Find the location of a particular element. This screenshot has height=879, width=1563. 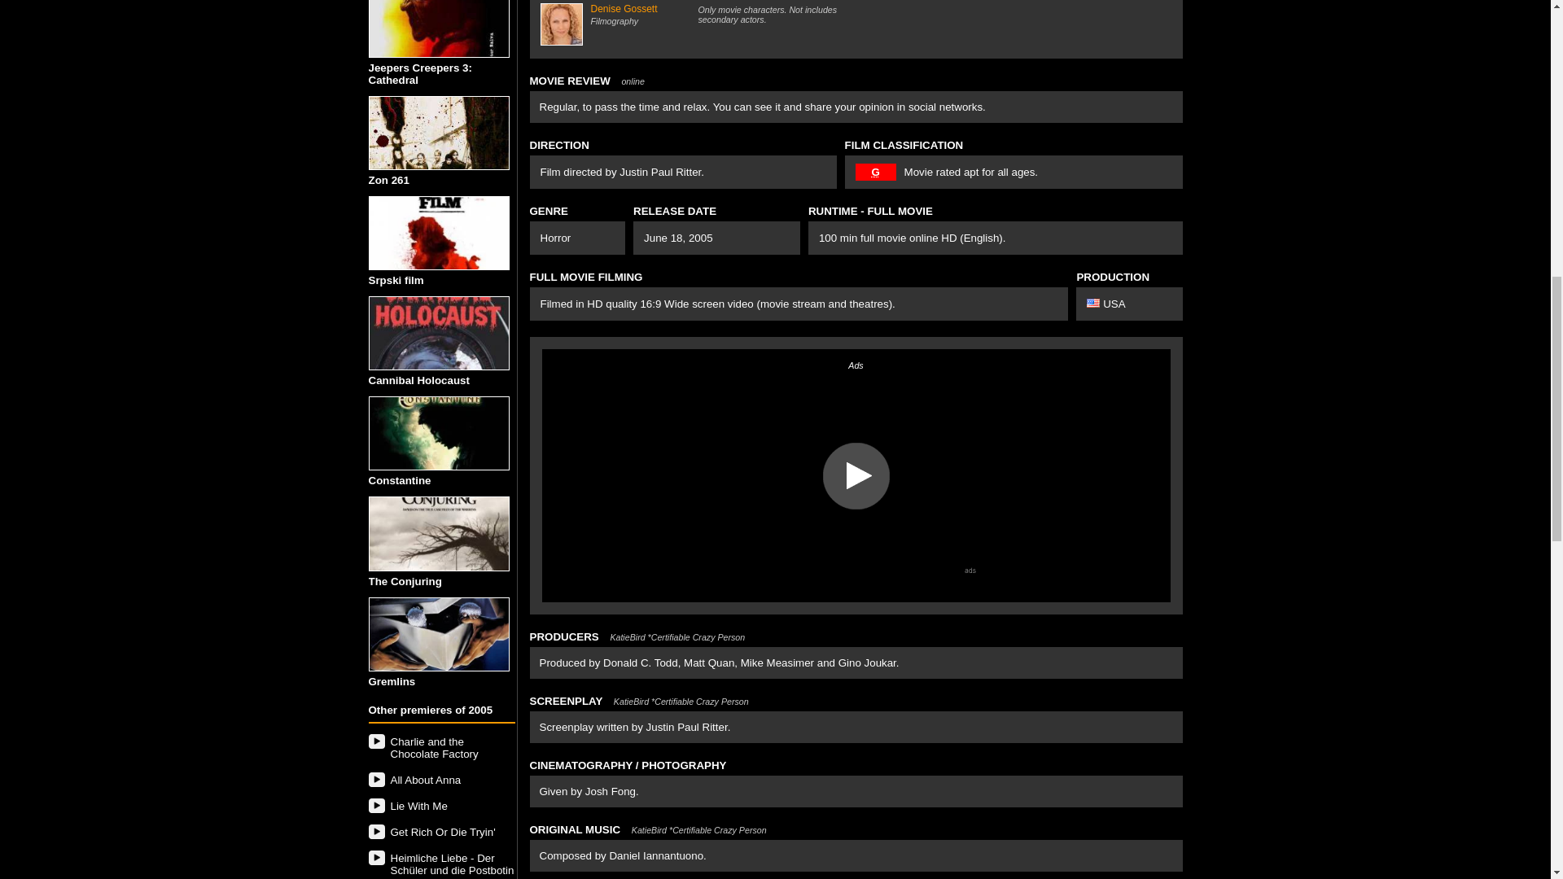

Gremlins is located at coordinates (440, 642).